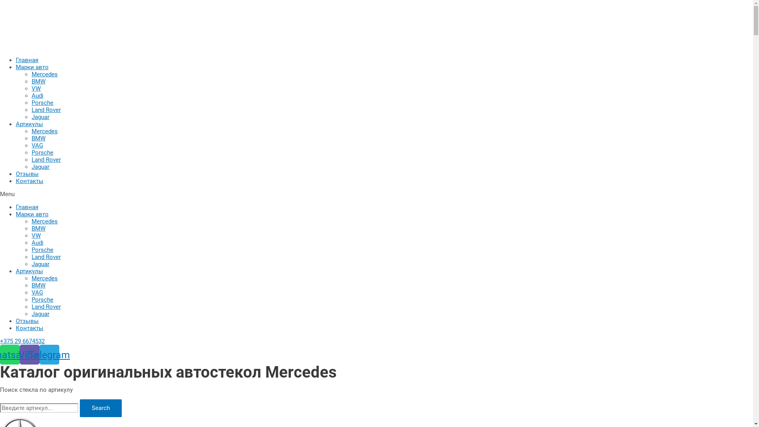 The width and height of the screenshot is (759, 427). What do you see at coordinates (45, 131) in the screenshot?
I see `Mercedes` at bounding box center [45, 131].